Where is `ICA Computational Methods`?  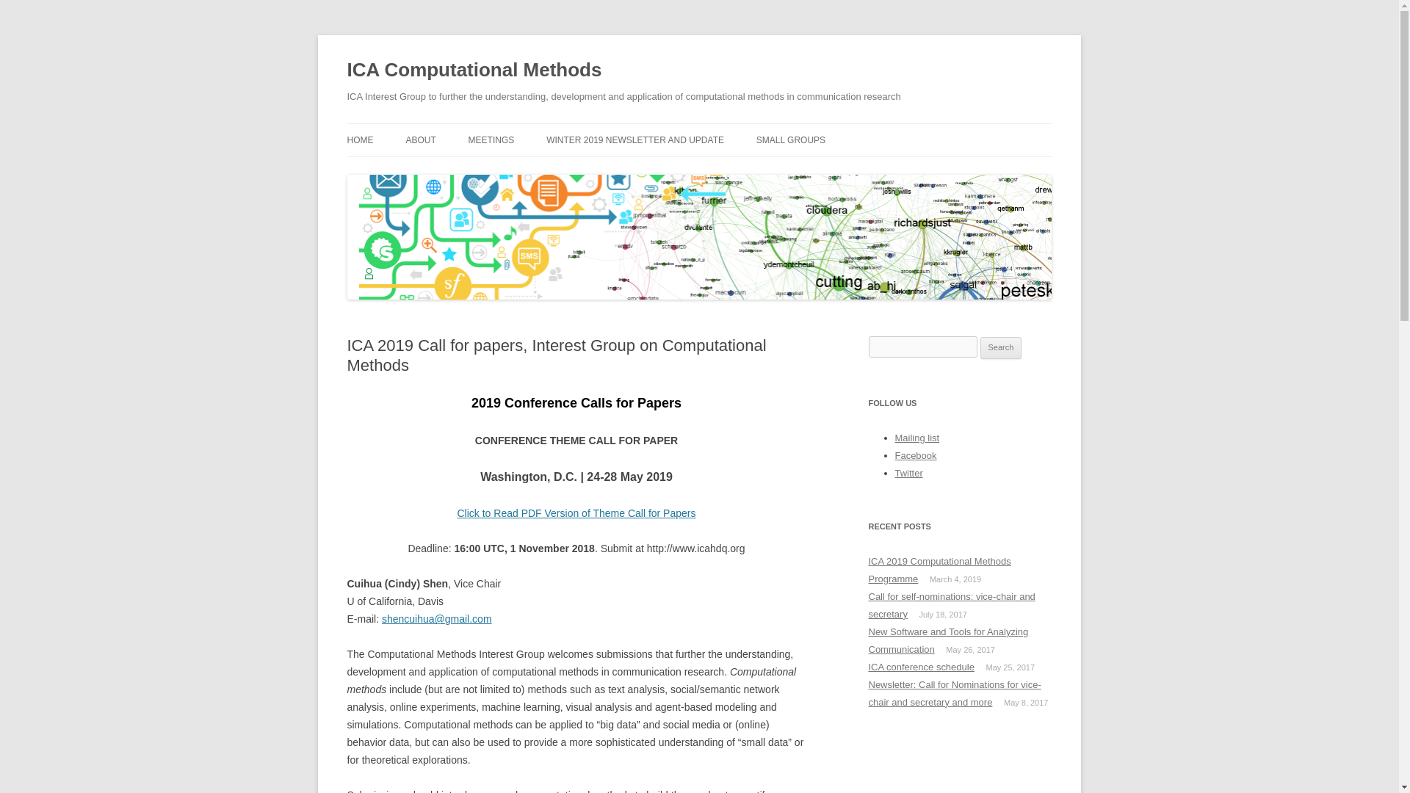
ICA Computational Methods is located at coordinates (474, 70).